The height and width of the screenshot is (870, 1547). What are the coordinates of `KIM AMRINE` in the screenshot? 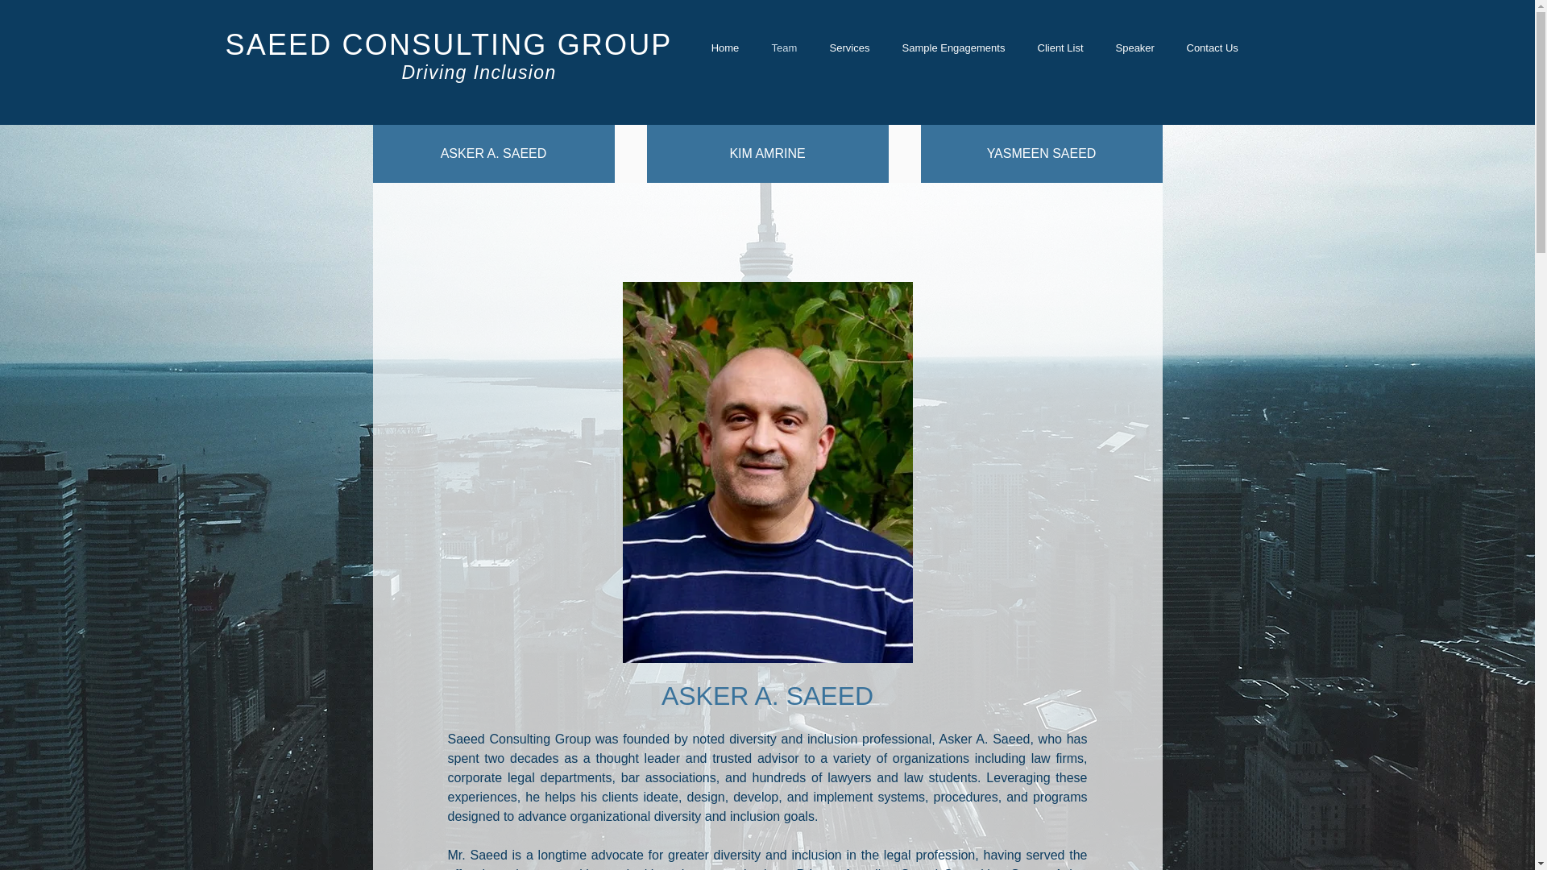 It's located at (767, 153).